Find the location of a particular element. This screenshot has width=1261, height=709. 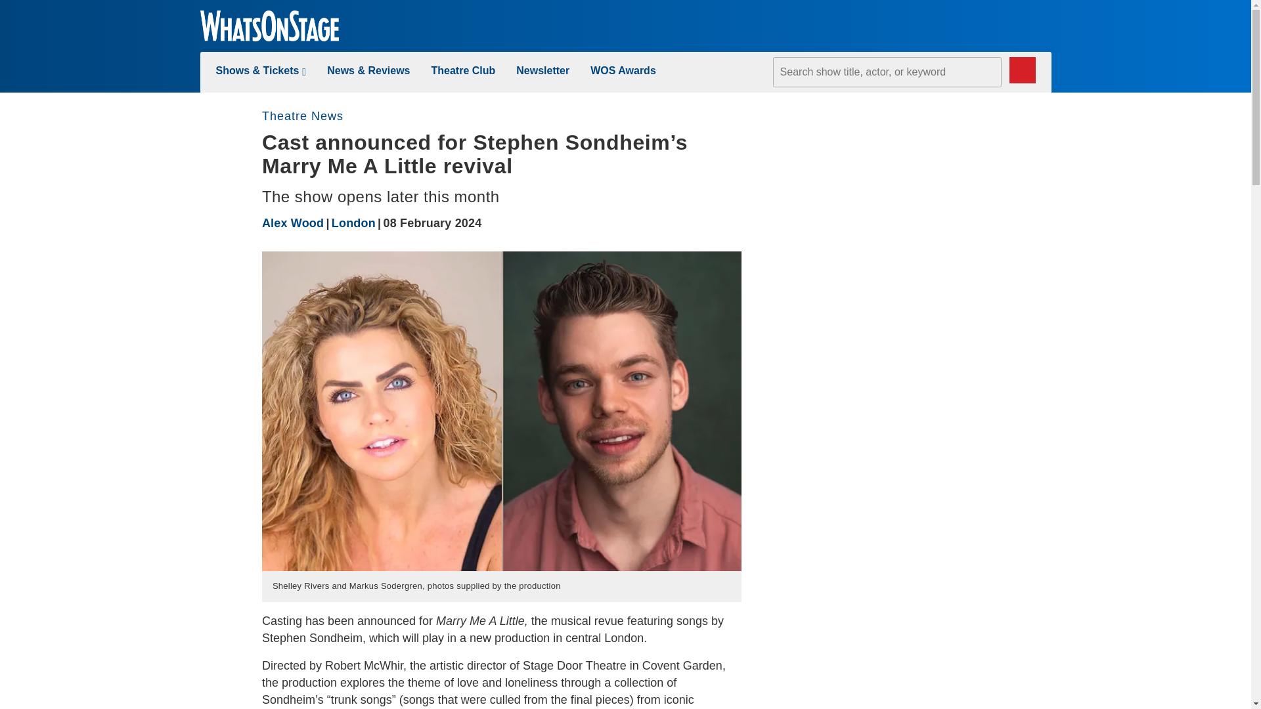

new-and-reviews-link is located at coordinates (368, 70).